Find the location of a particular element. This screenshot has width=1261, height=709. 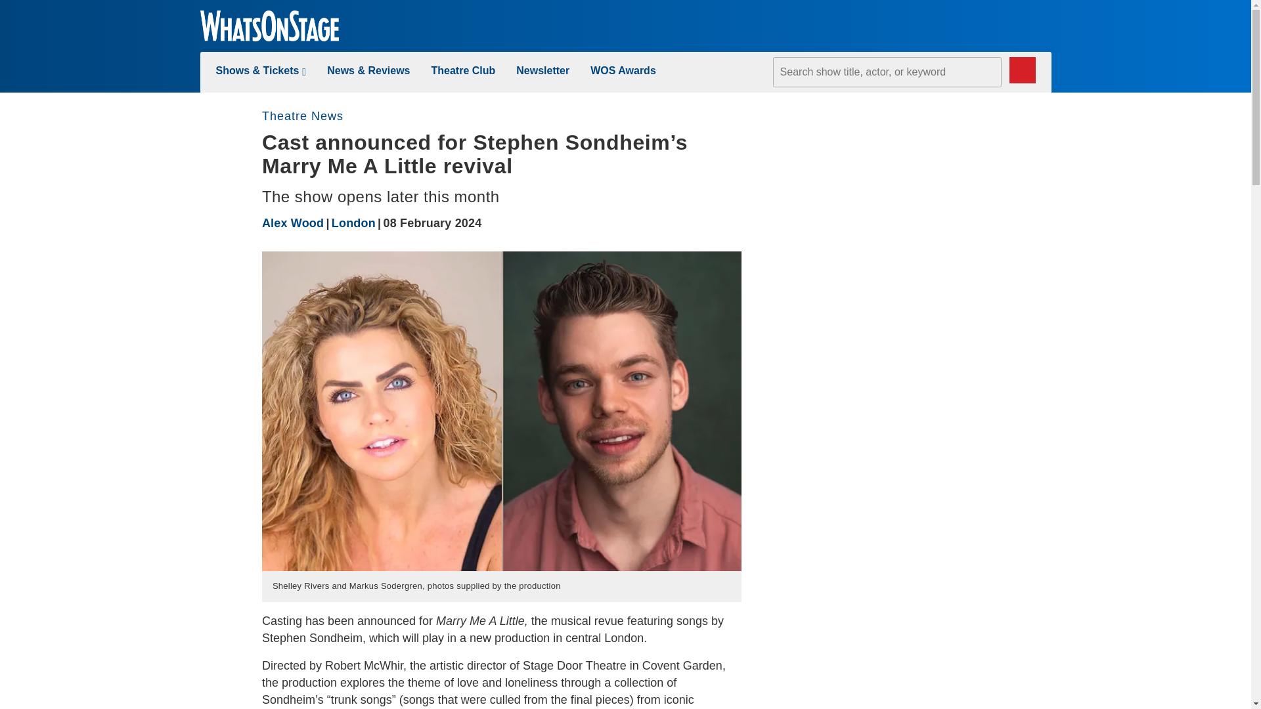

new-and-reviews-link is located at coordinates (368, 70).